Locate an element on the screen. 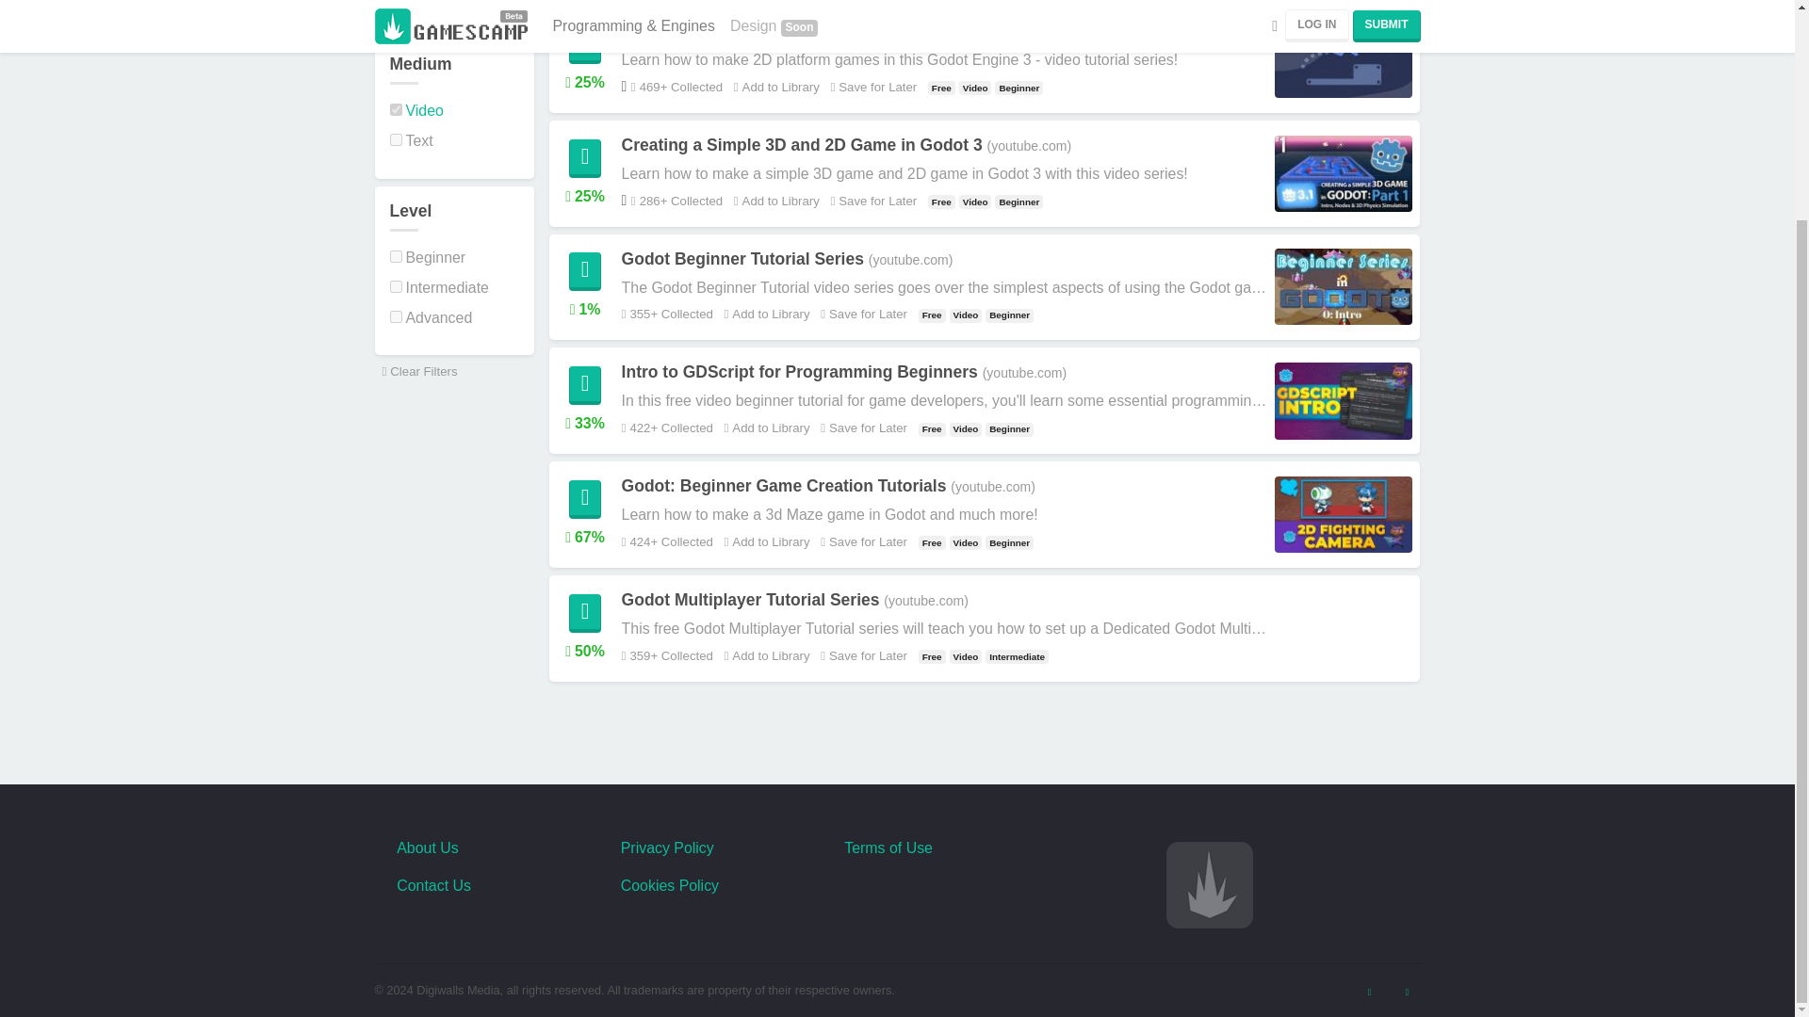 Image resolution: width=1809 pixels, height=1017 pixels. Intermediate is located at coordinates (439, 288).